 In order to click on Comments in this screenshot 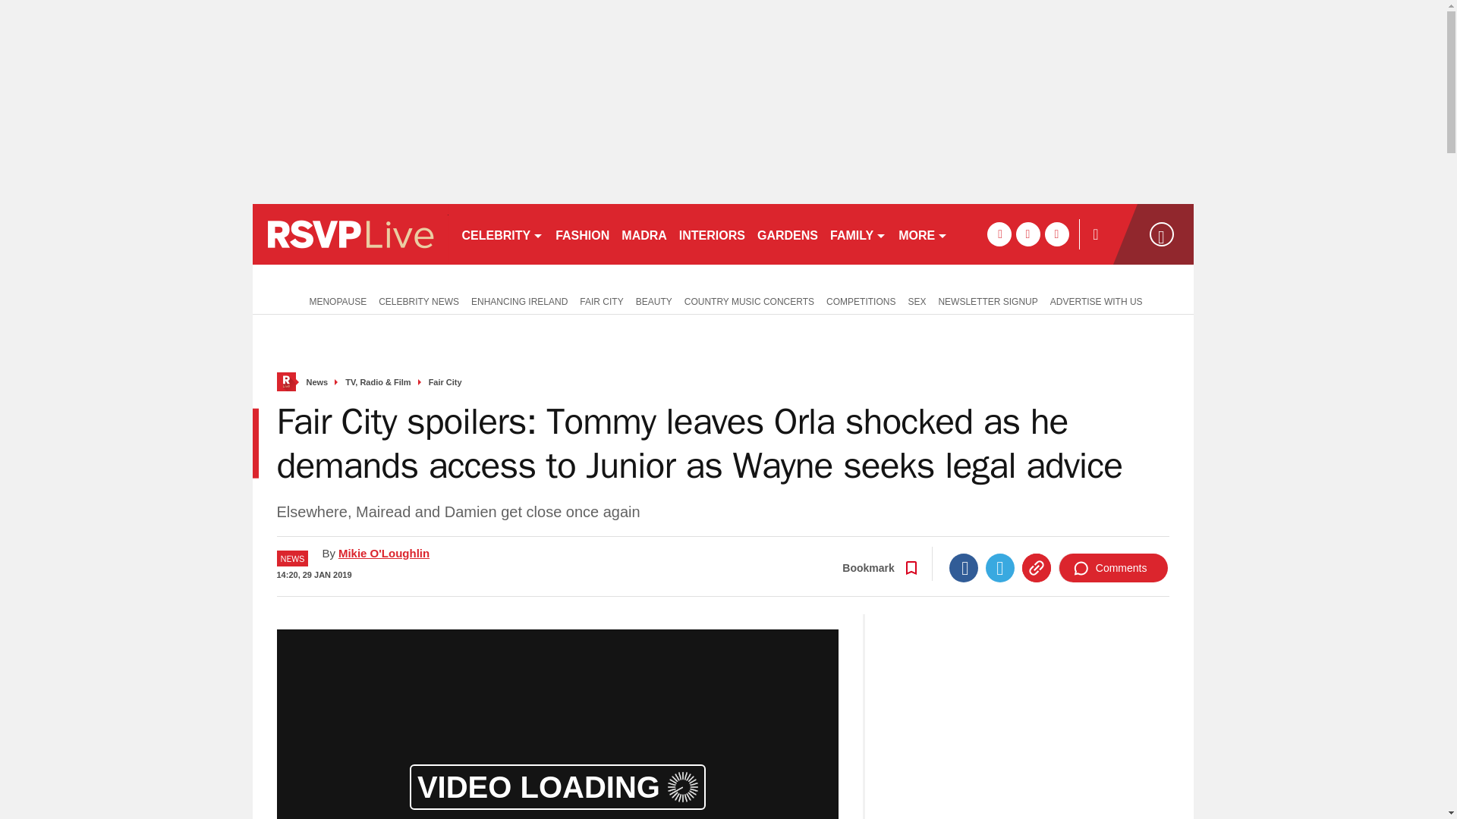, I will do `click(1113, 567)`.